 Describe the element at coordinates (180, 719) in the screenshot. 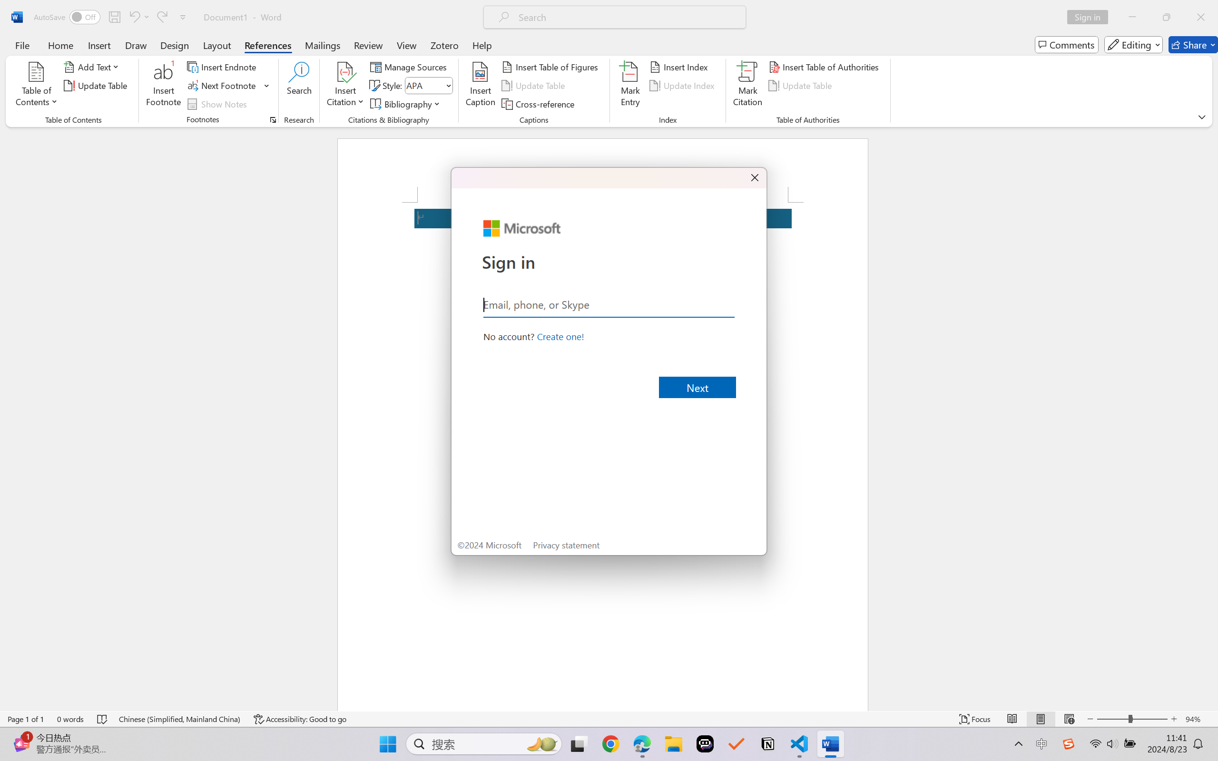

I see `Language Chinese (Simplified, Mainland China)` at that location.